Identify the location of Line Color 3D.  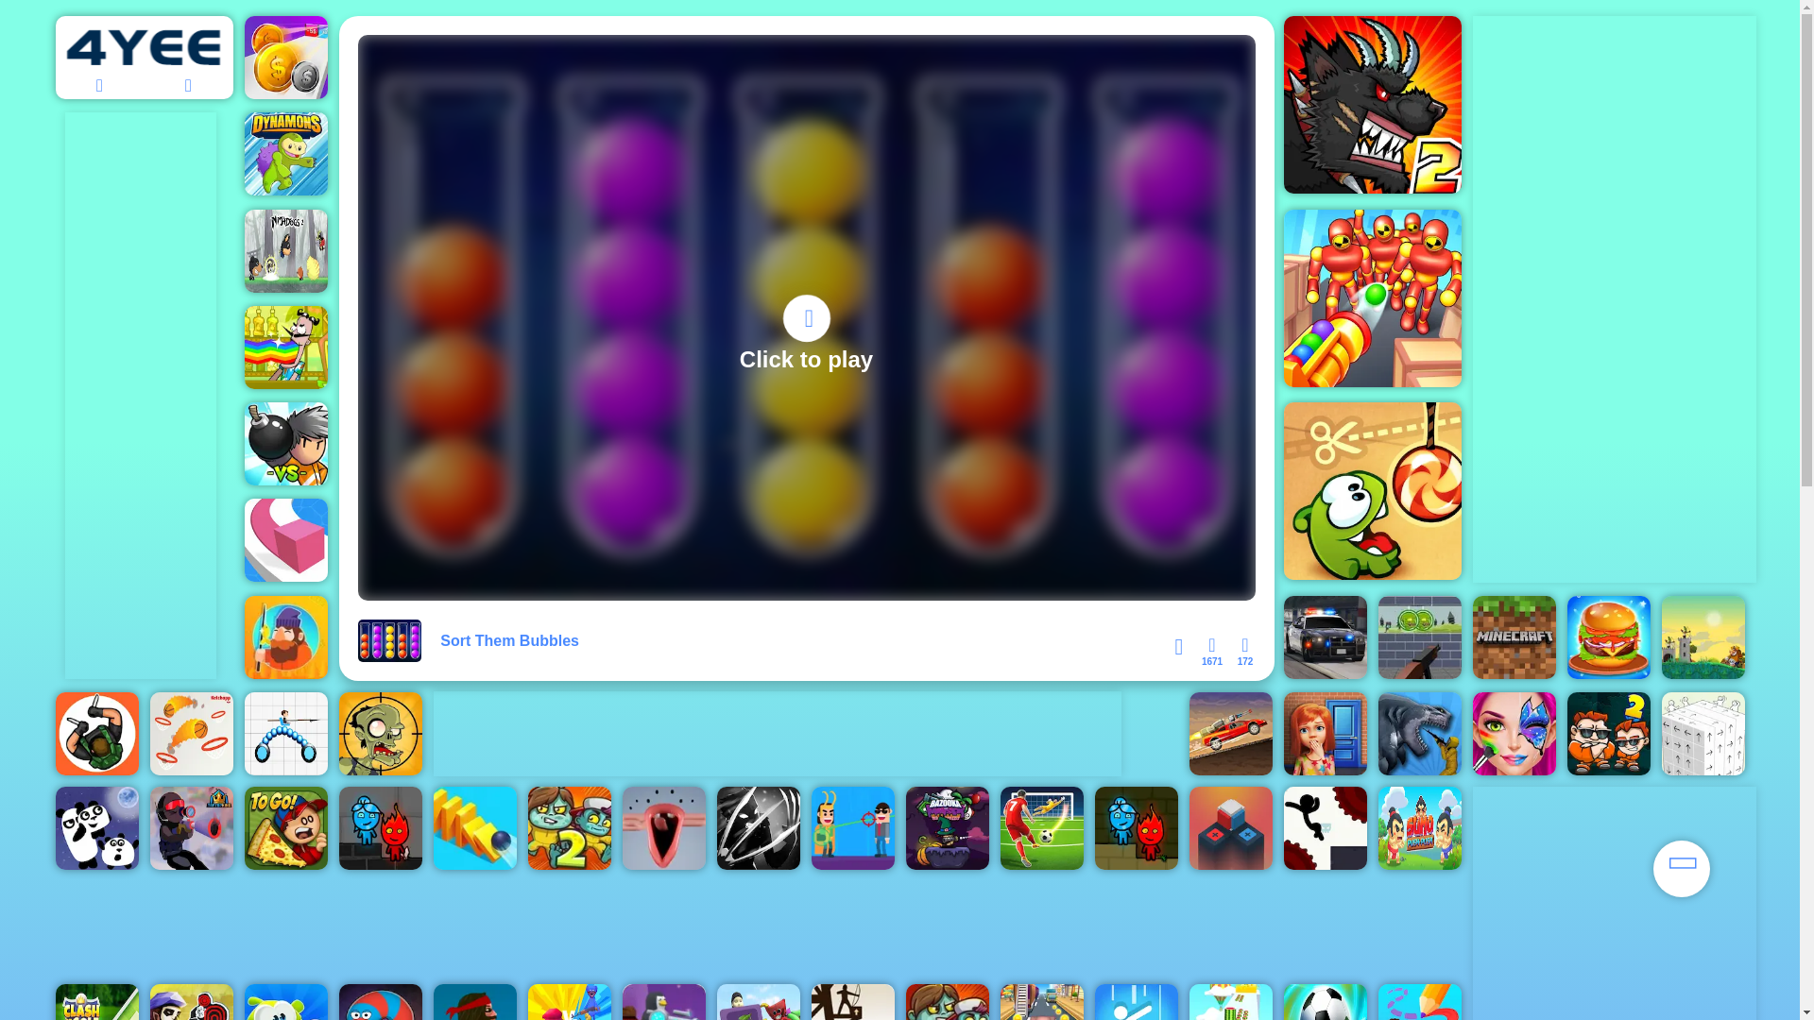
(284, 540).